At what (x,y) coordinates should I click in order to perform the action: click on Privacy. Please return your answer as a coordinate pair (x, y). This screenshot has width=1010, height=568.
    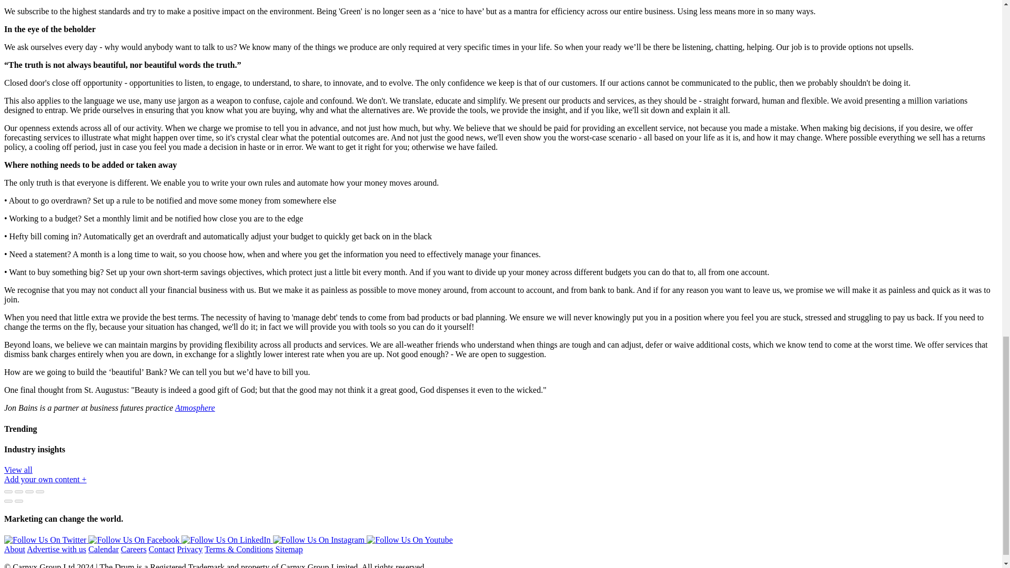
    Looking at the image, I should click on (189, 549).